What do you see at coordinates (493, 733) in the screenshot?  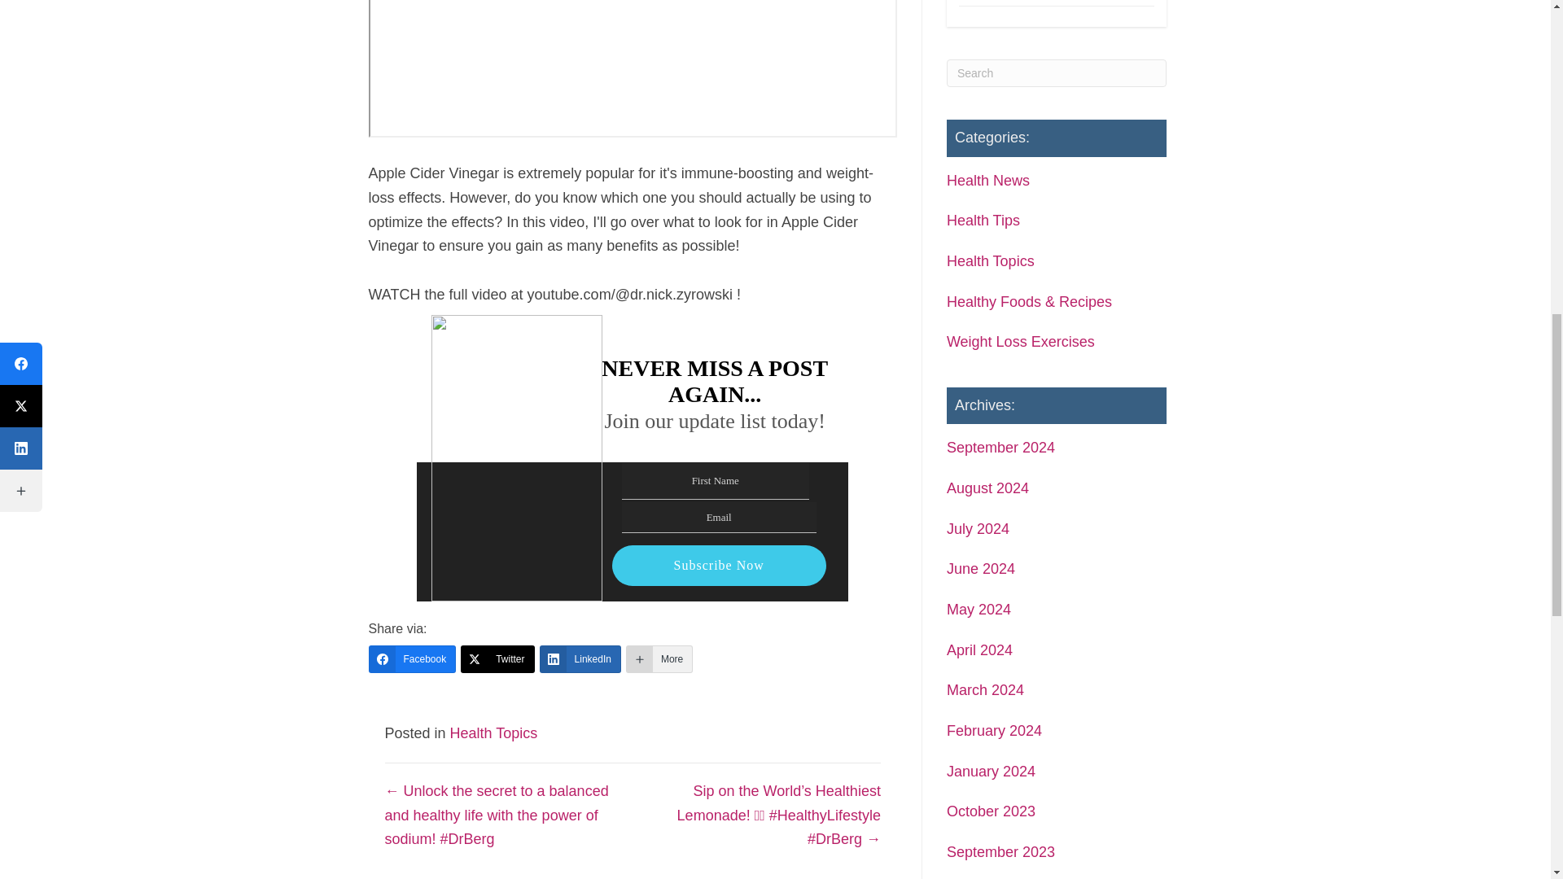 I see `Health Topics` at bounding box center [493, 733].